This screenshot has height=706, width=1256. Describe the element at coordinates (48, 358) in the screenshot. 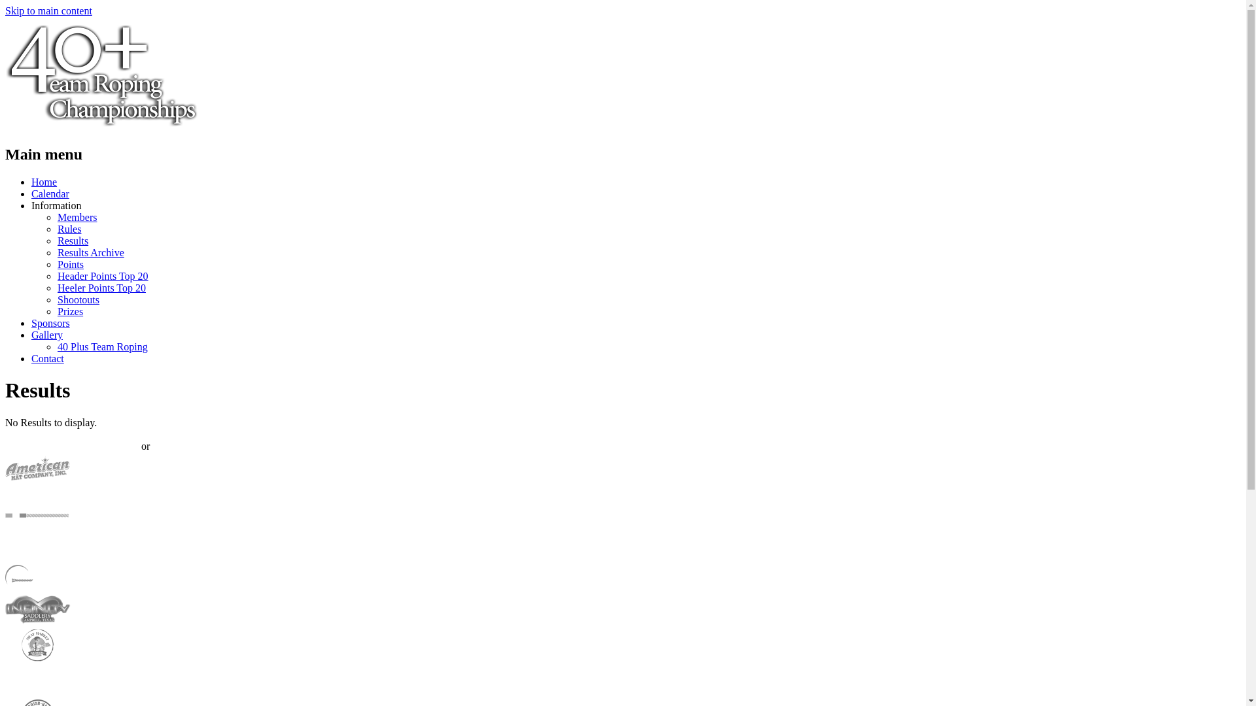

I see `Contact` at that location.